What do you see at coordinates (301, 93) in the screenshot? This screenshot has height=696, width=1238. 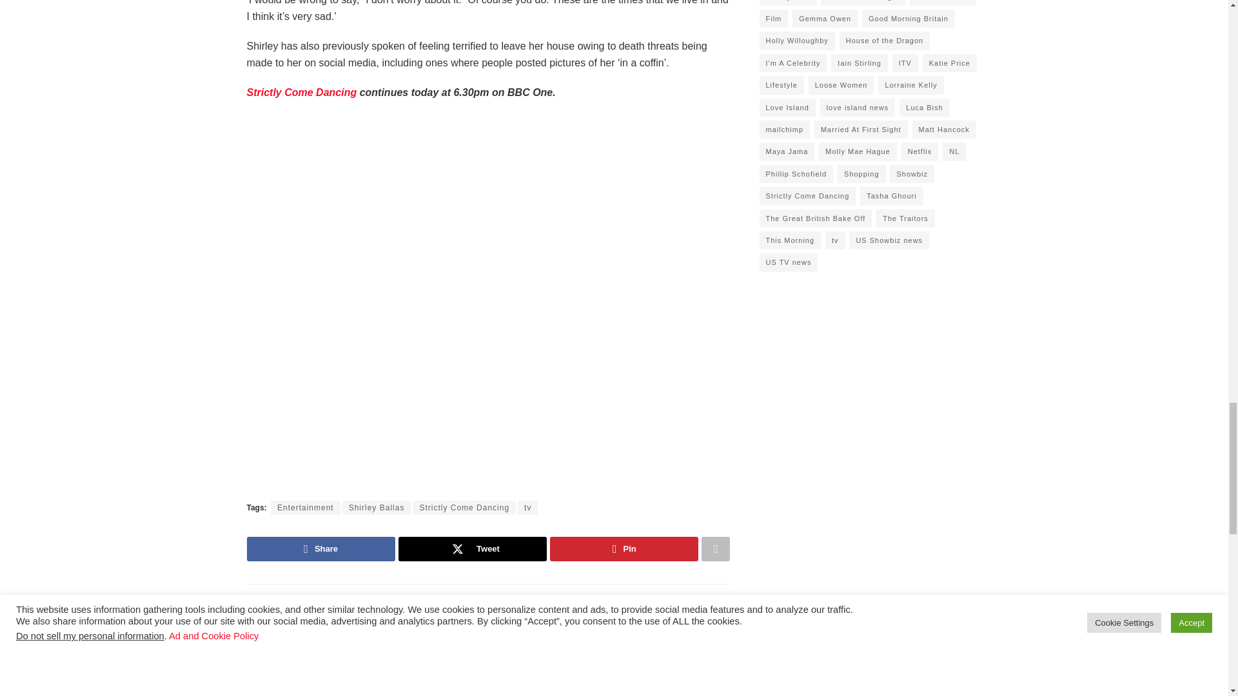 I see `strictly come davcing` at bounding box center [301, 93].